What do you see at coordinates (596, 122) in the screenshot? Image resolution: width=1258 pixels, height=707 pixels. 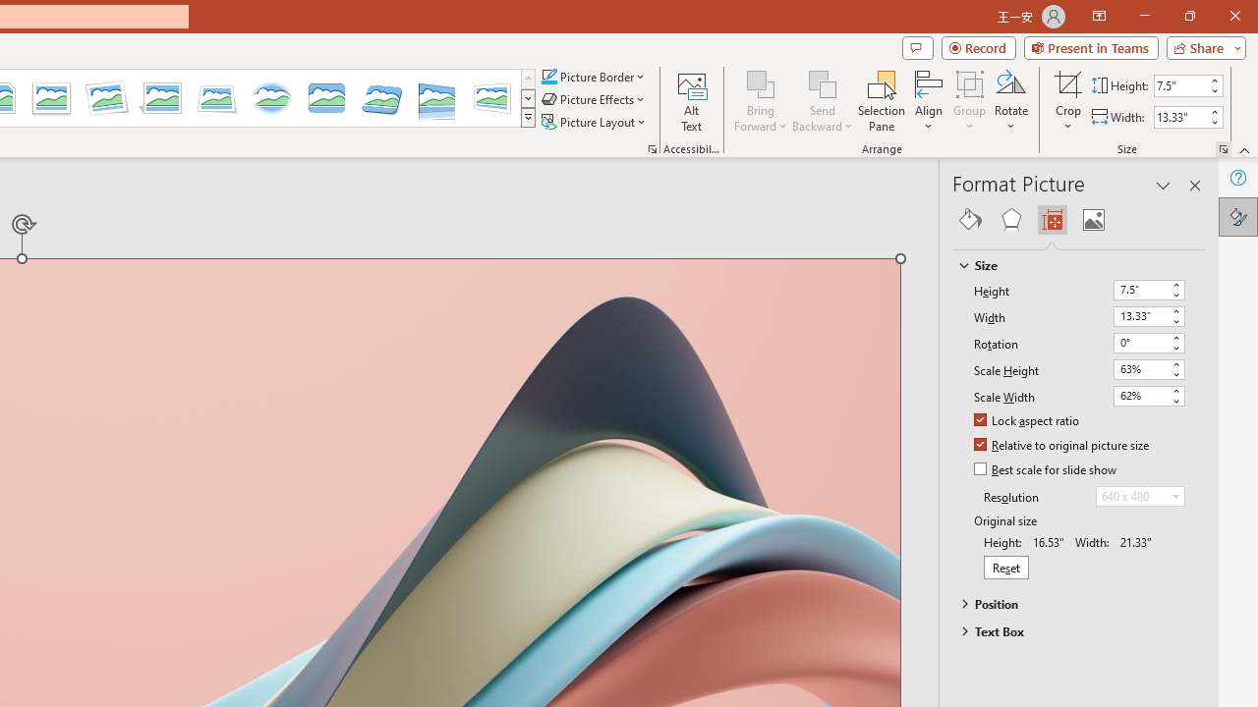 I see `Picture Layout` at bounding box center [596, 122].